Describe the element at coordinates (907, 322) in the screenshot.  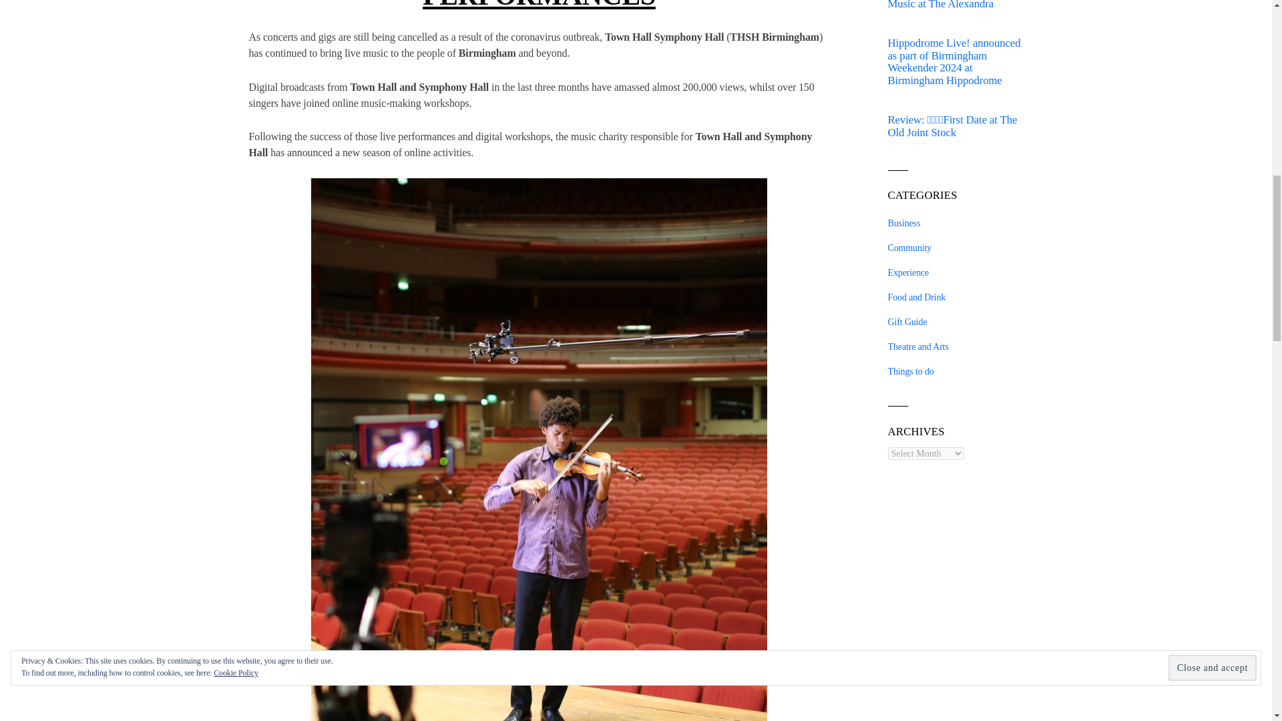
I see `Gift Guide` at that location.